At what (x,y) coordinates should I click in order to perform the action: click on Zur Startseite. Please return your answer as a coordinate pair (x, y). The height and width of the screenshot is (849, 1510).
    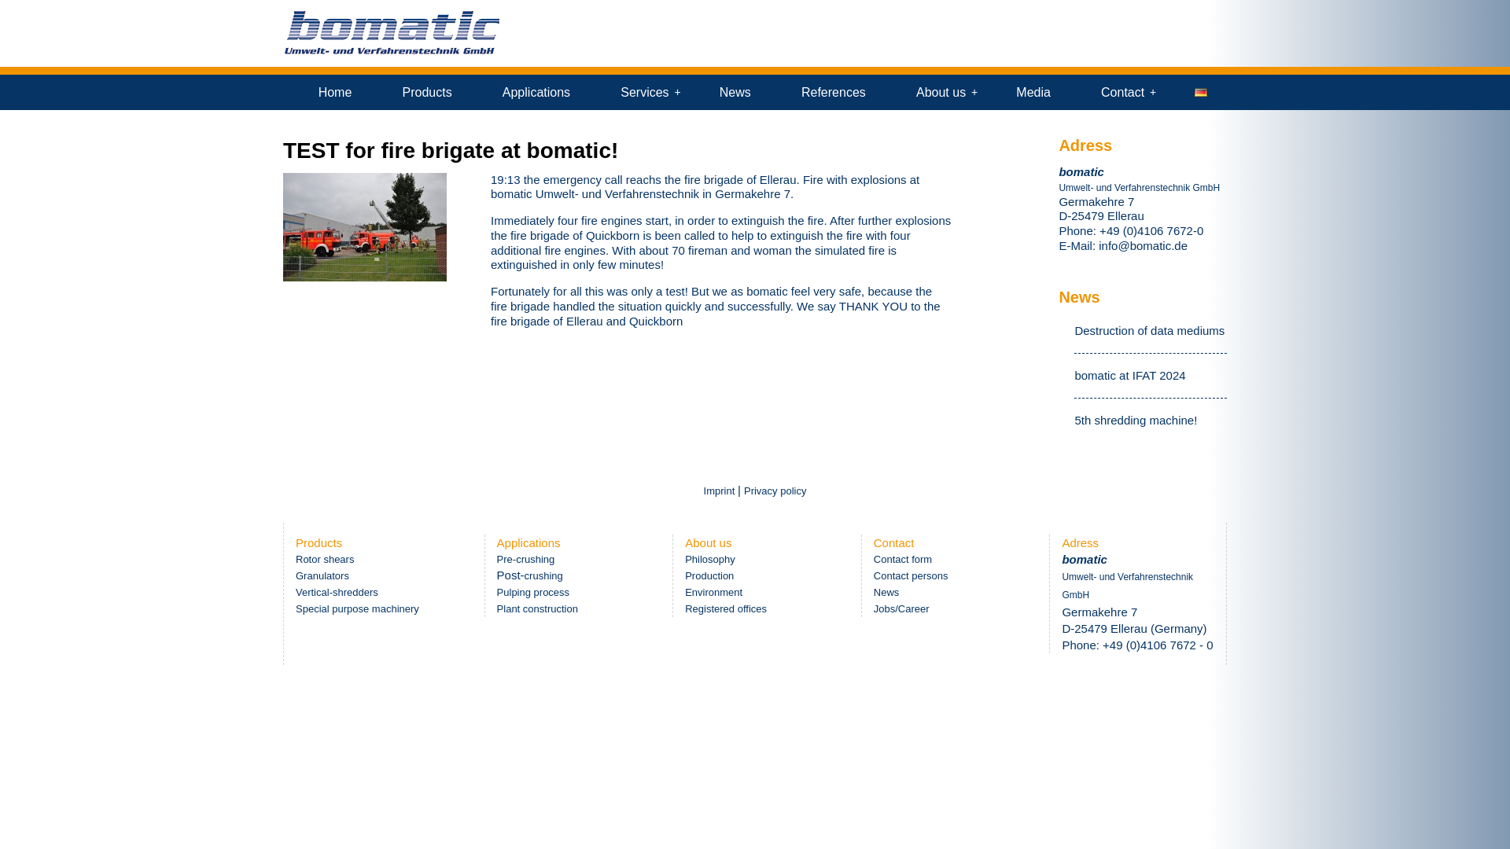
    Looking at the image, I should click on (392, 53).